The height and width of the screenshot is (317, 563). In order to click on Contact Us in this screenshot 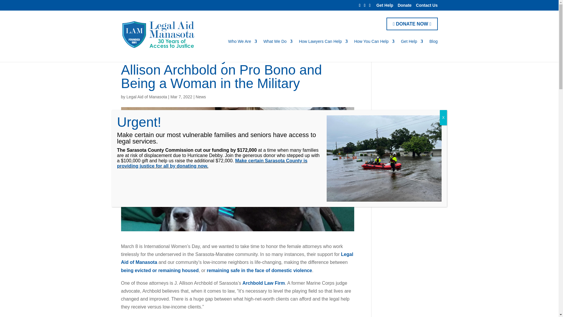, I will do `click(427, 6)`.